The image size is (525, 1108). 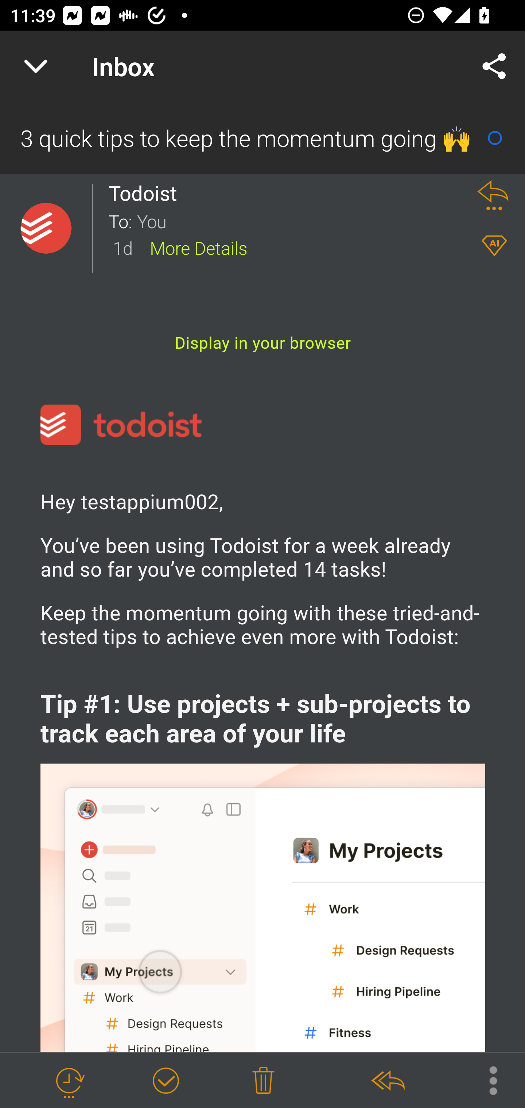 What do you see at coordinates (495, 138) in the screenshot?
I see `Mark as Read` at bounding box center [495, 138].